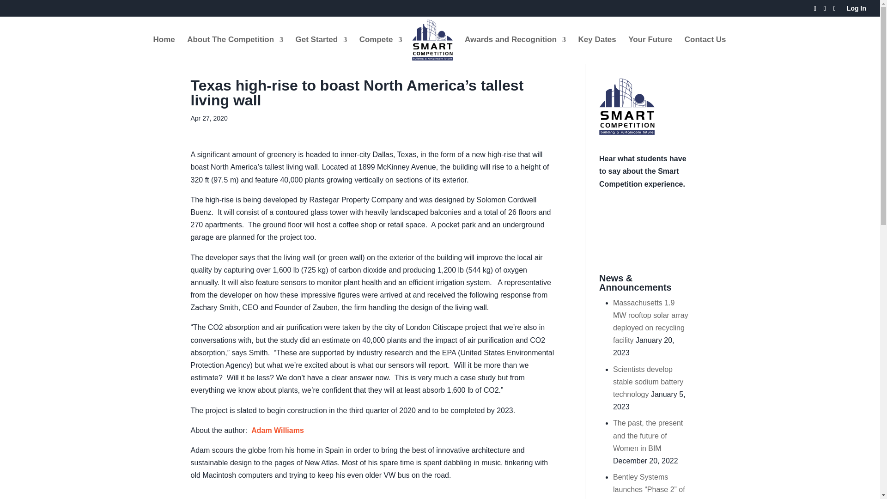 This screenshot has width=887, height=499. What do you see at coordinates (235, 50) in the screenshot?
I see `About The Competition` at bounding box center [235, 50].